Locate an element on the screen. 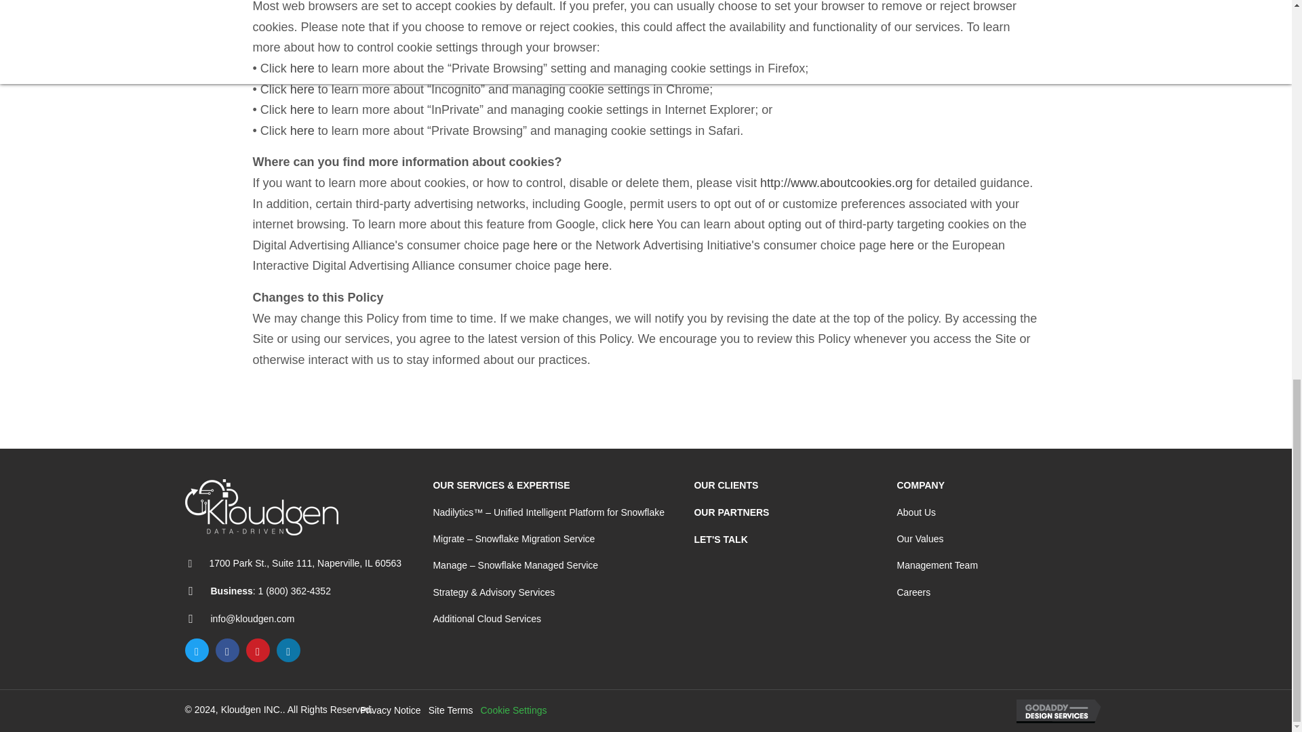 The image size is (1302, 732). Youtube is located at coordinates (258, 650).